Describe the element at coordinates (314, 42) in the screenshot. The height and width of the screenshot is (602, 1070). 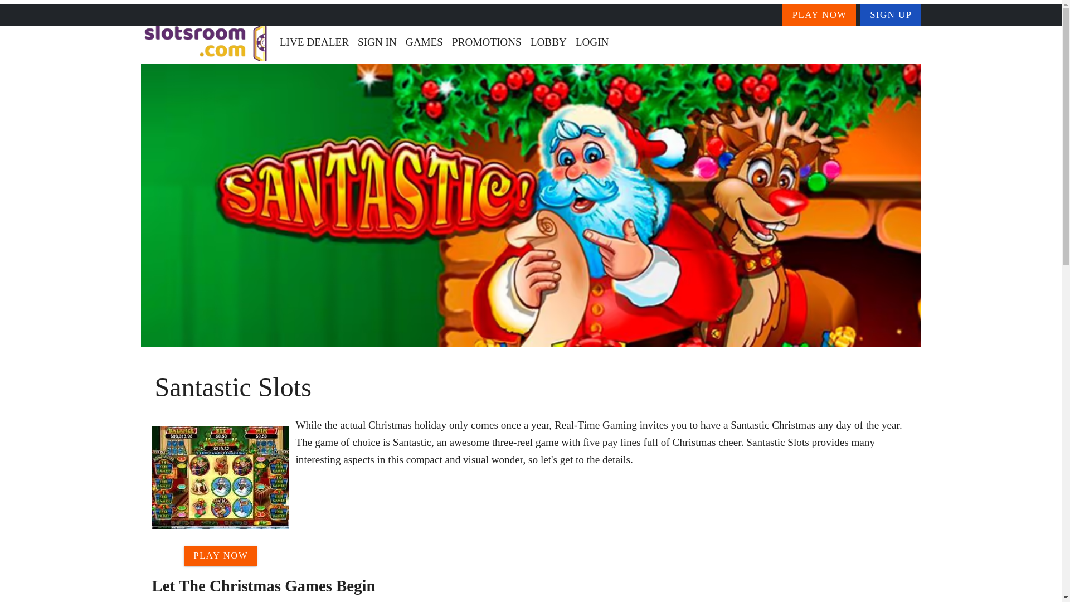
I see `LIVE DEALER` at that location.